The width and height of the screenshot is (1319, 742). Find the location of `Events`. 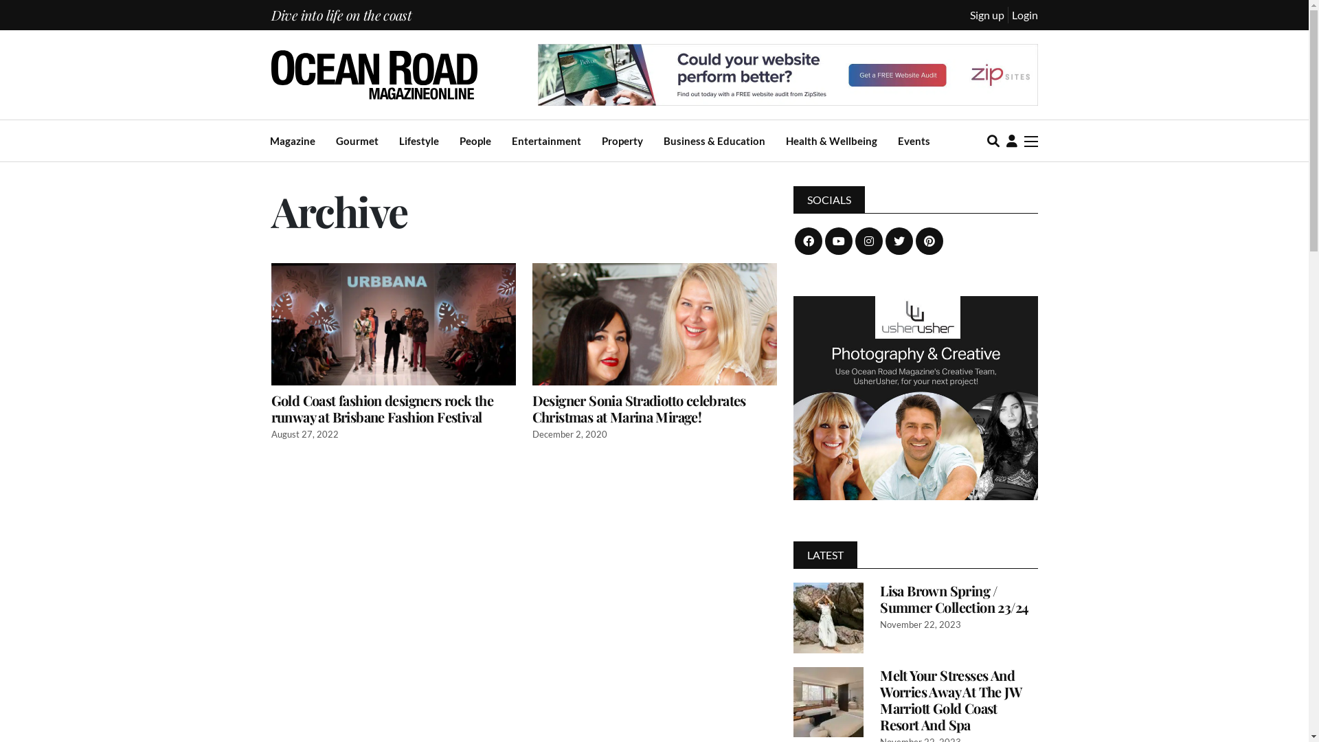

Events is located at coordinates (914, 142).